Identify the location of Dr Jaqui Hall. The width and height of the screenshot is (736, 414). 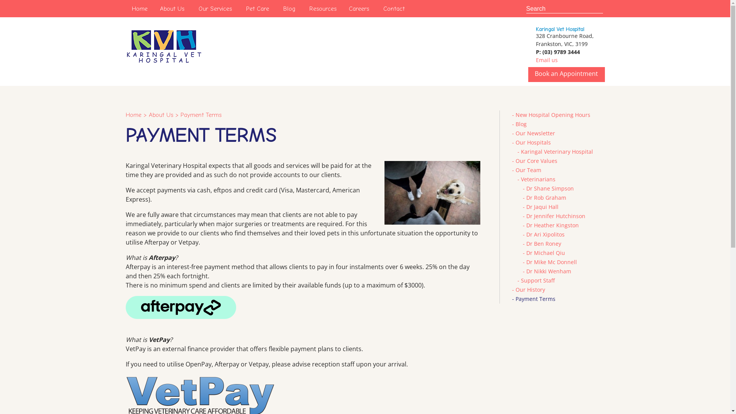
(542, 207).